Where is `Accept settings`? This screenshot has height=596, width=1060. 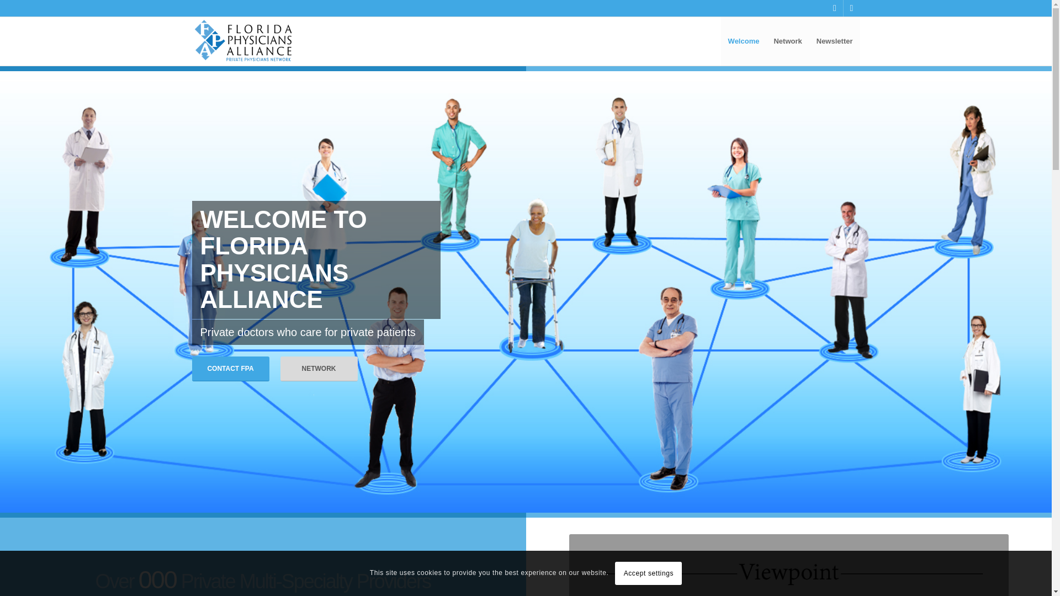
Accept settings is located at coordinates (648, 573).